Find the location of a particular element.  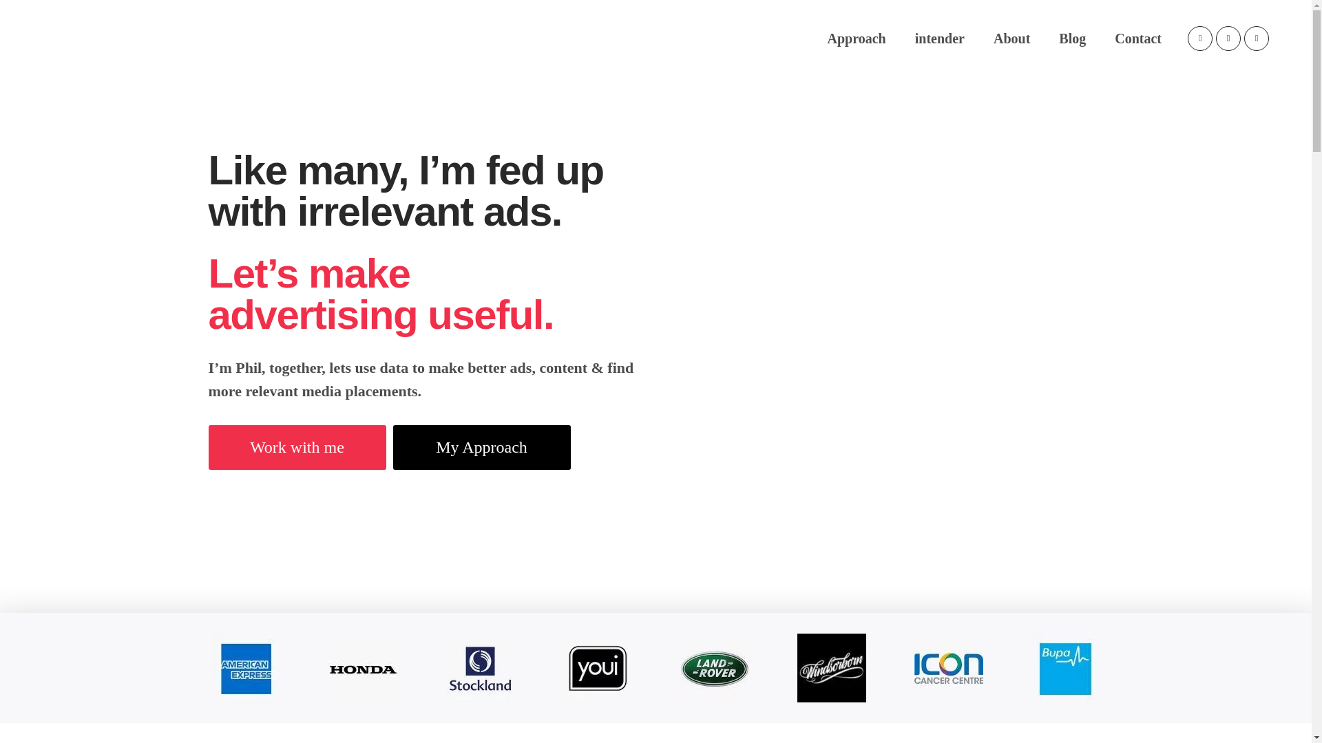

intender is located at coordinates (939, 39).